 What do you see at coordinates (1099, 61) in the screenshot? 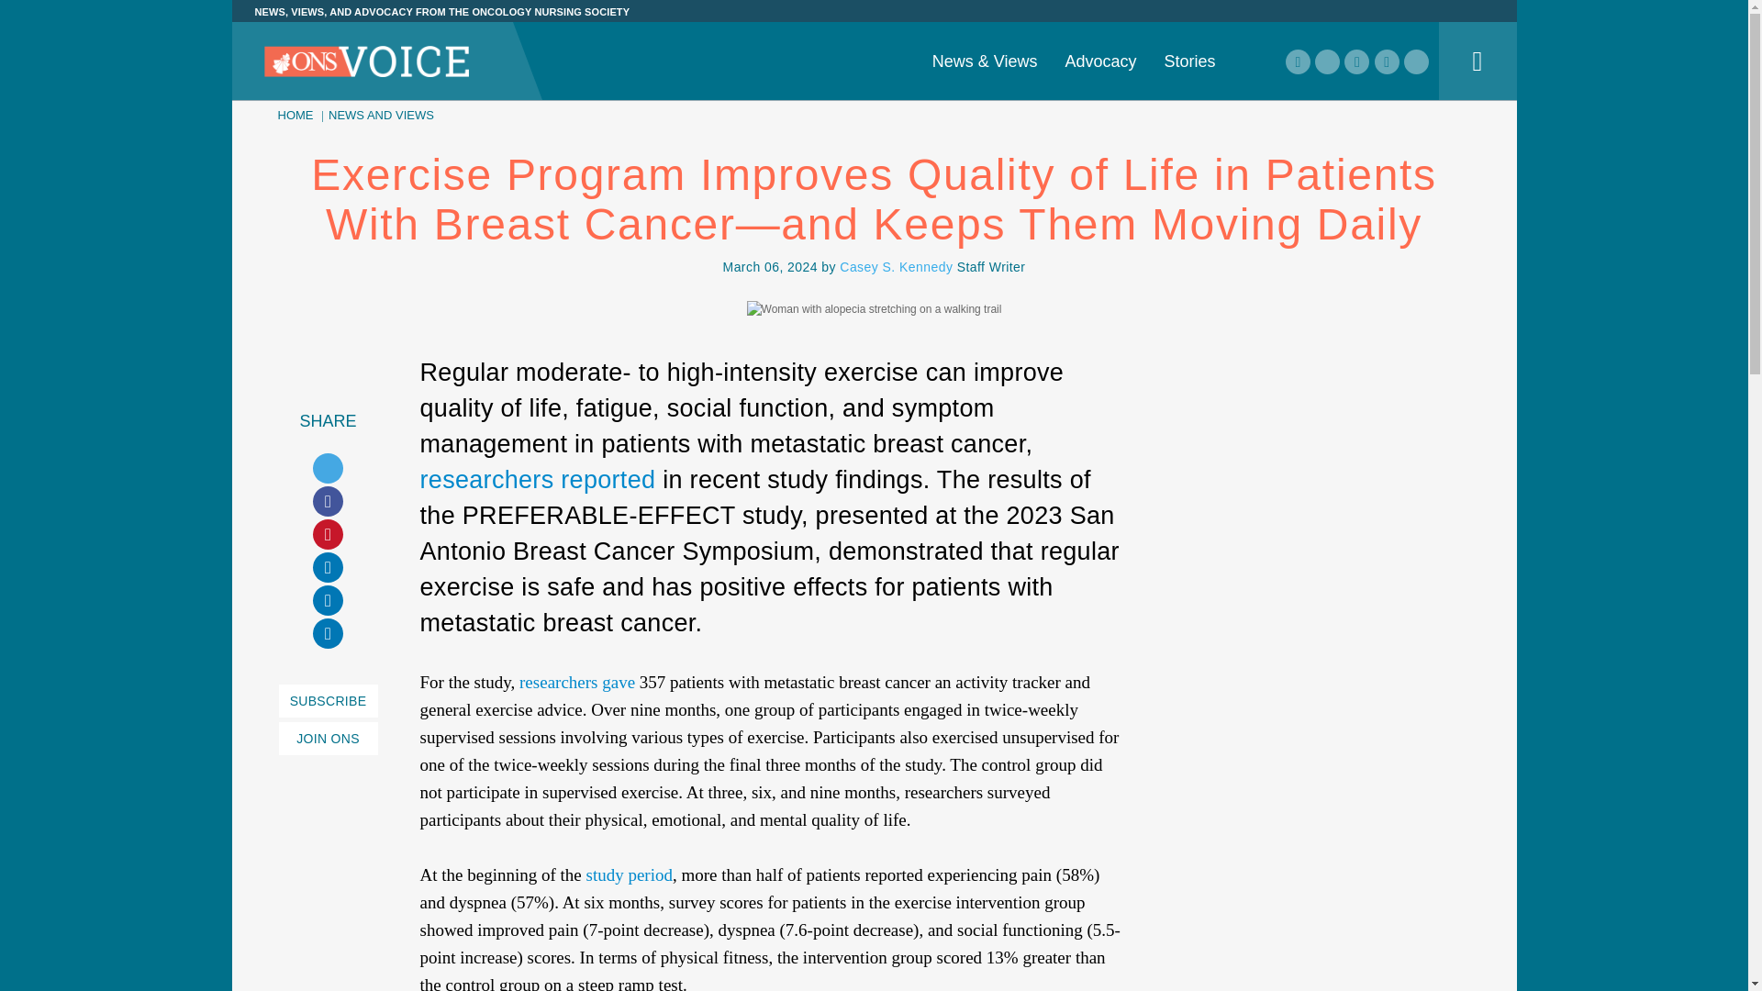
I see `Advocacy` at bounding box center [1099, 61].